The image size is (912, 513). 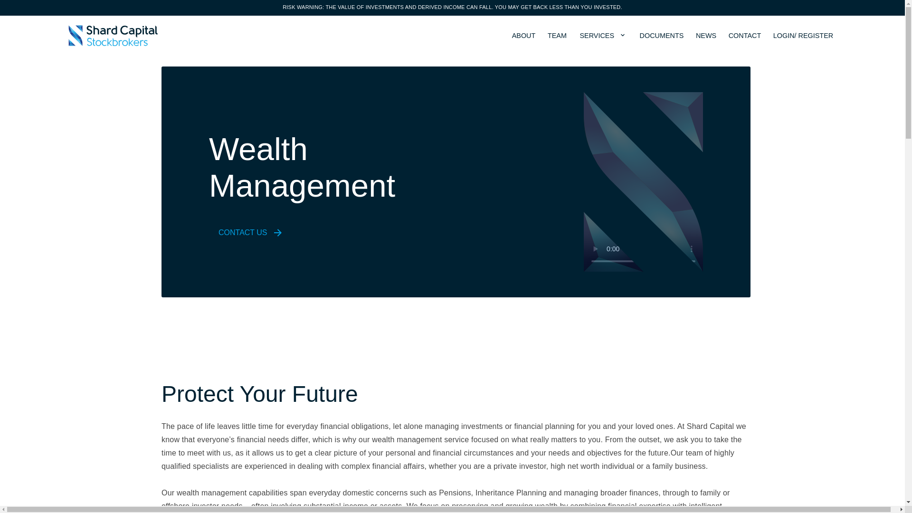 I want to click on CONTACT, so click(x=745, y=36).